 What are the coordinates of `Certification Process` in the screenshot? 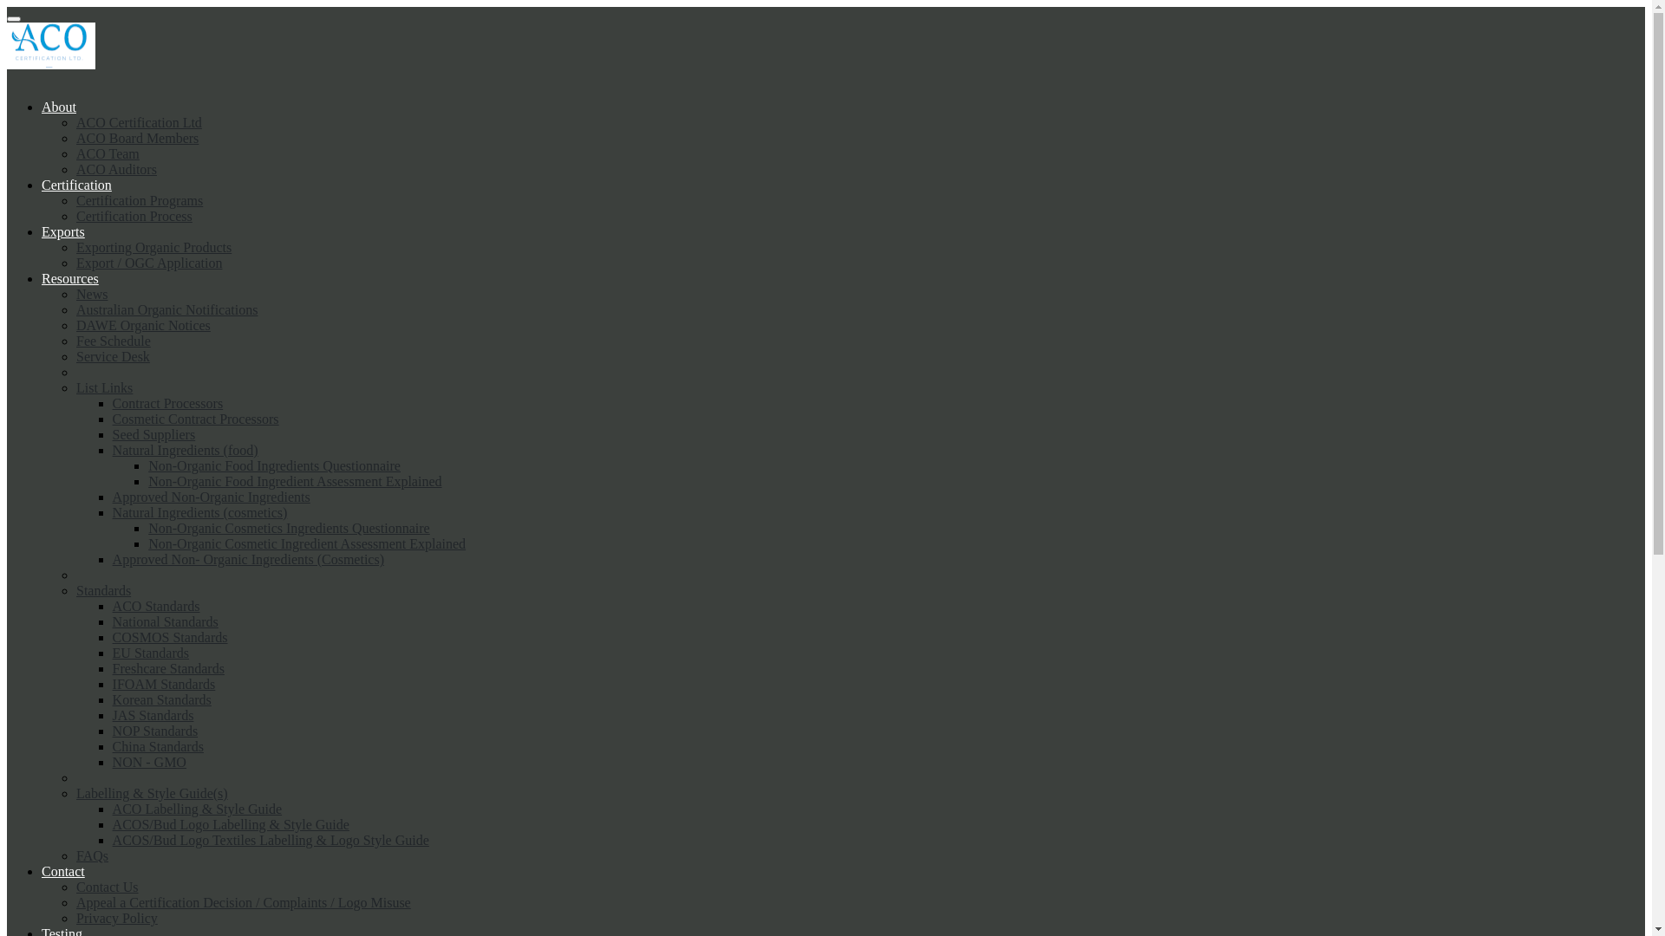 It's located at (134, 217).